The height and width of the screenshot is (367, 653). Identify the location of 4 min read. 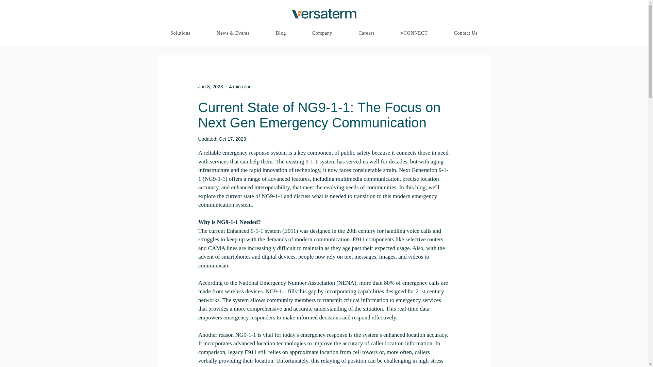
(240, 86).